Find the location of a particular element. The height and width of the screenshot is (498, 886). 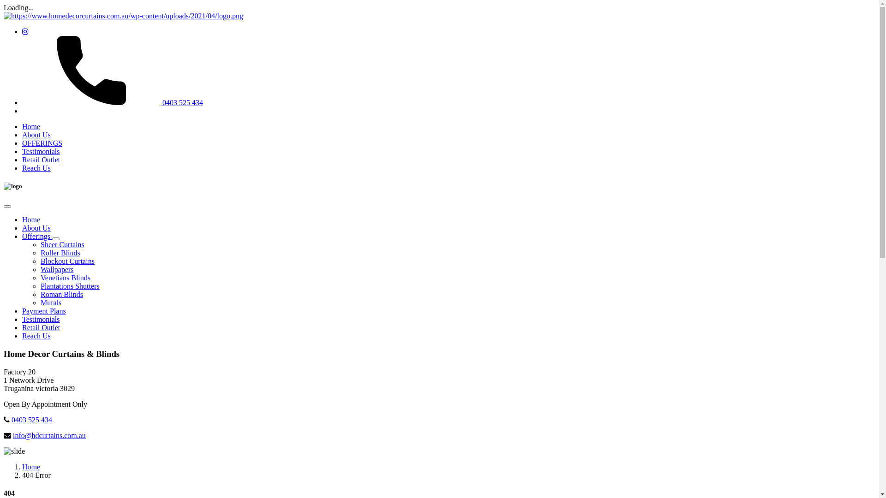

0403 525 434 is located at coordinates (113, 102).